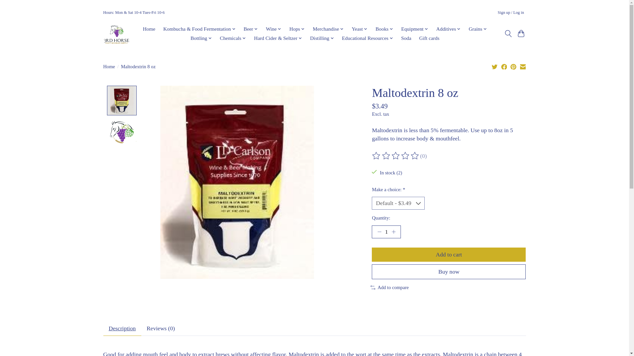  I want to click on Share on Pinterest, so click(513, 67).